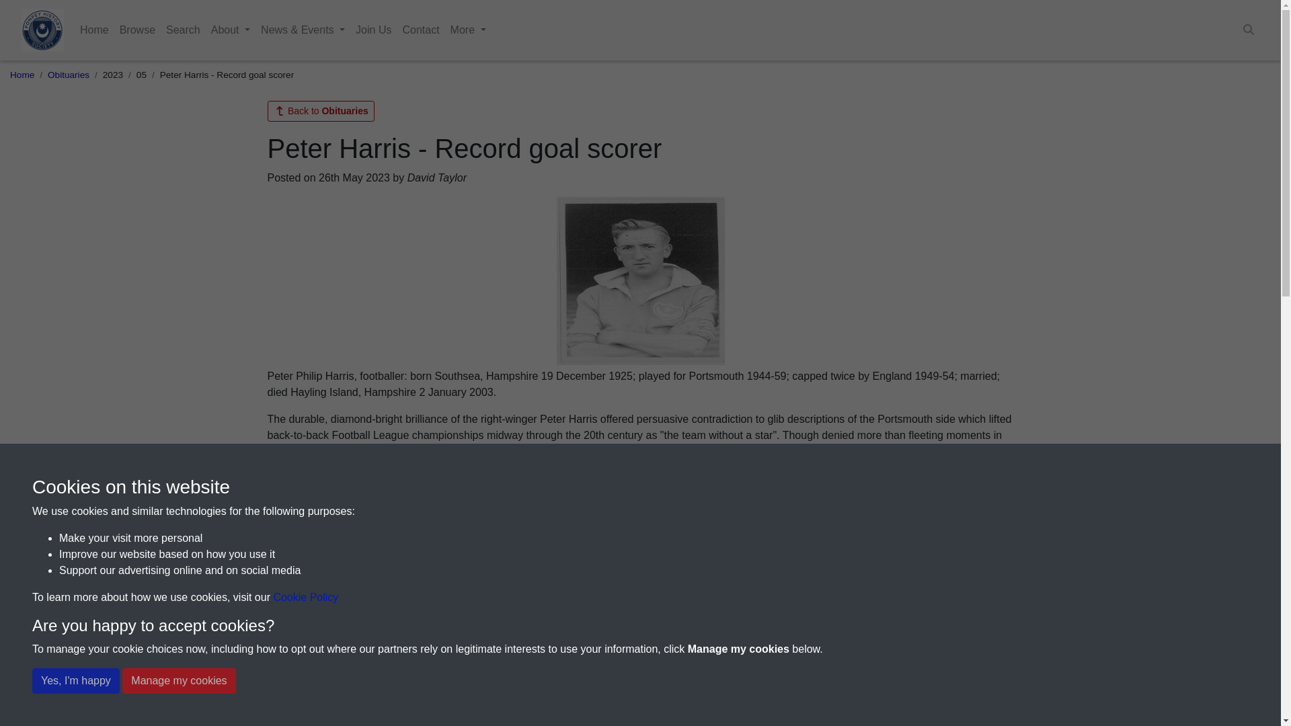  Describe the element at coordinates (179, 680) in the screenshot. I see `Manage my cookies` at that location.